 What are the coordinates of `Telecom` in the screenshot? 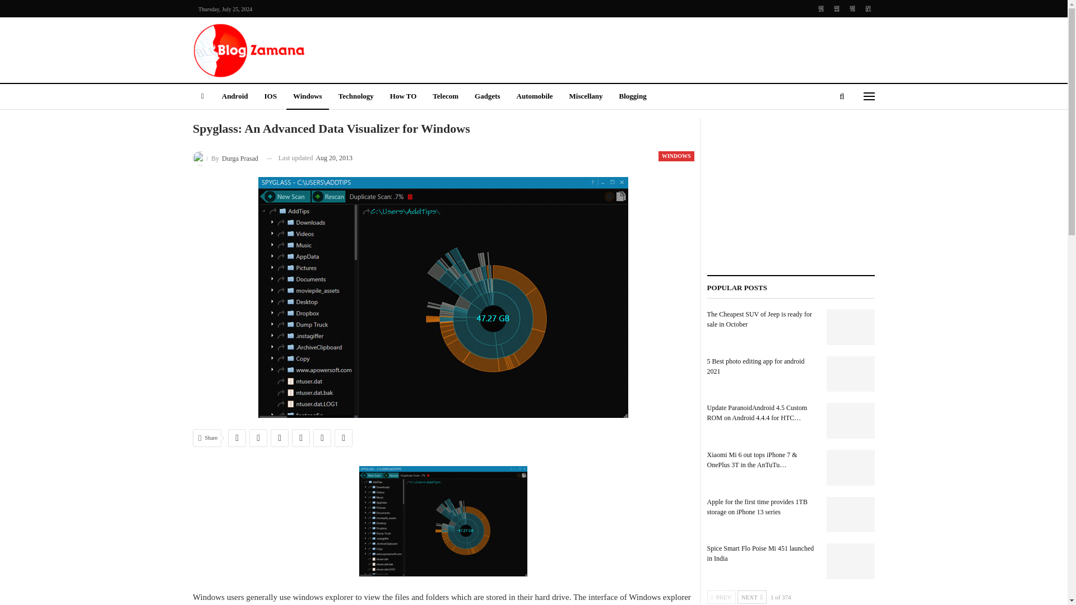 It's located at (445, 97).